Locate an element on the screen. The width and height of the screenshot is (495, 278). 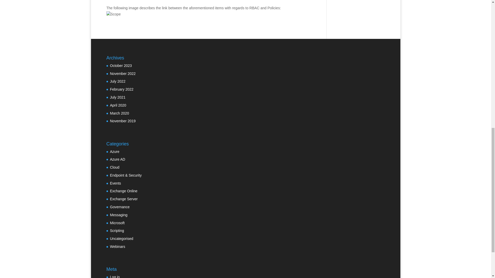
Events is located at coordinates (115, 183).